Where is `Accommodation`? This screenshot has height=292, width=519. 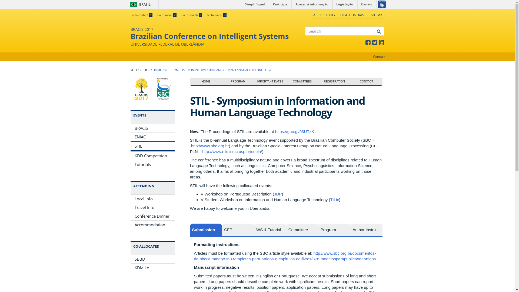
Accommodation is located at coordinates (152, 225).